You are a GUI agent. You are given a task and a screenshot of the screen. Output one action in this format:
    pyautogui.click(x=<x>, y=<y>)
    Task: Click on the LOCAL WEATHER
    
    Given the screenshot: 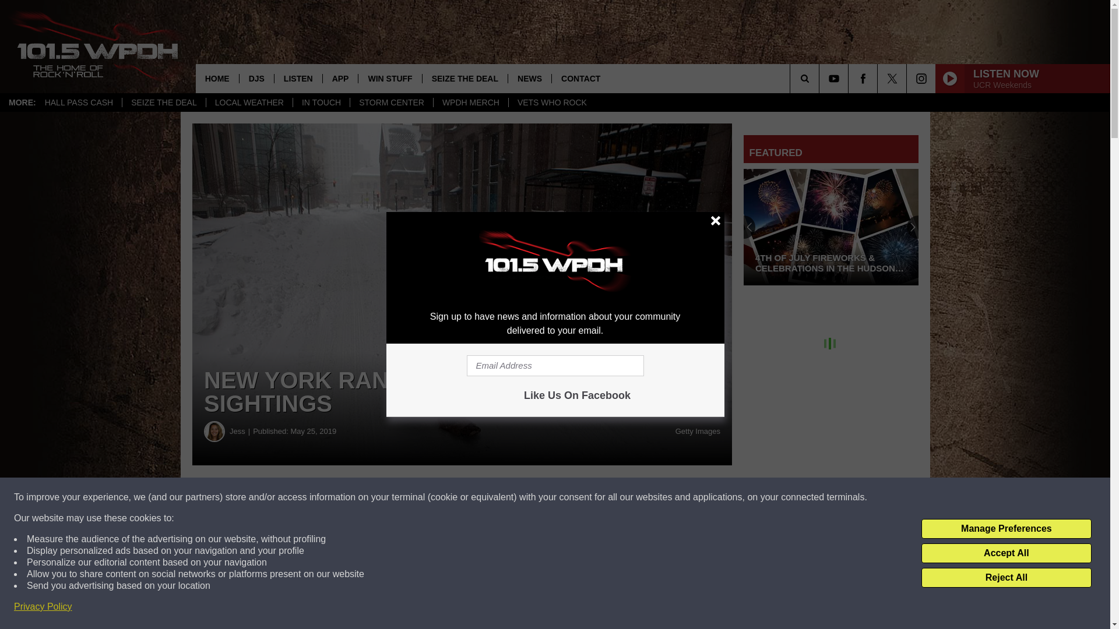 What is the action you would take?
    pyautogui.click(x=249, y=103)
    